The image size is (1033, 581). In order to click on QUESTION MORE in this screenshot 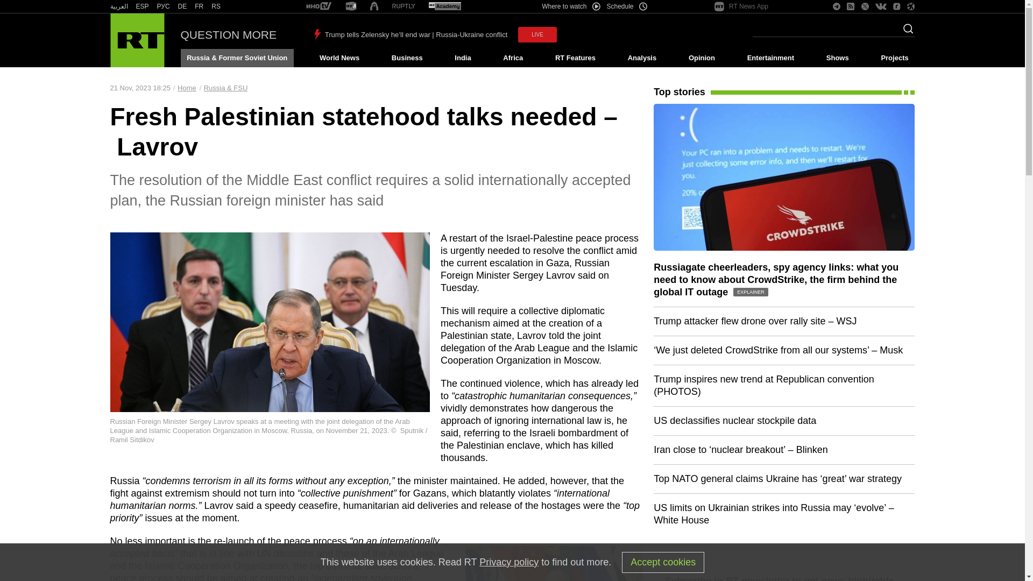, I will do `click(229, 34)`.